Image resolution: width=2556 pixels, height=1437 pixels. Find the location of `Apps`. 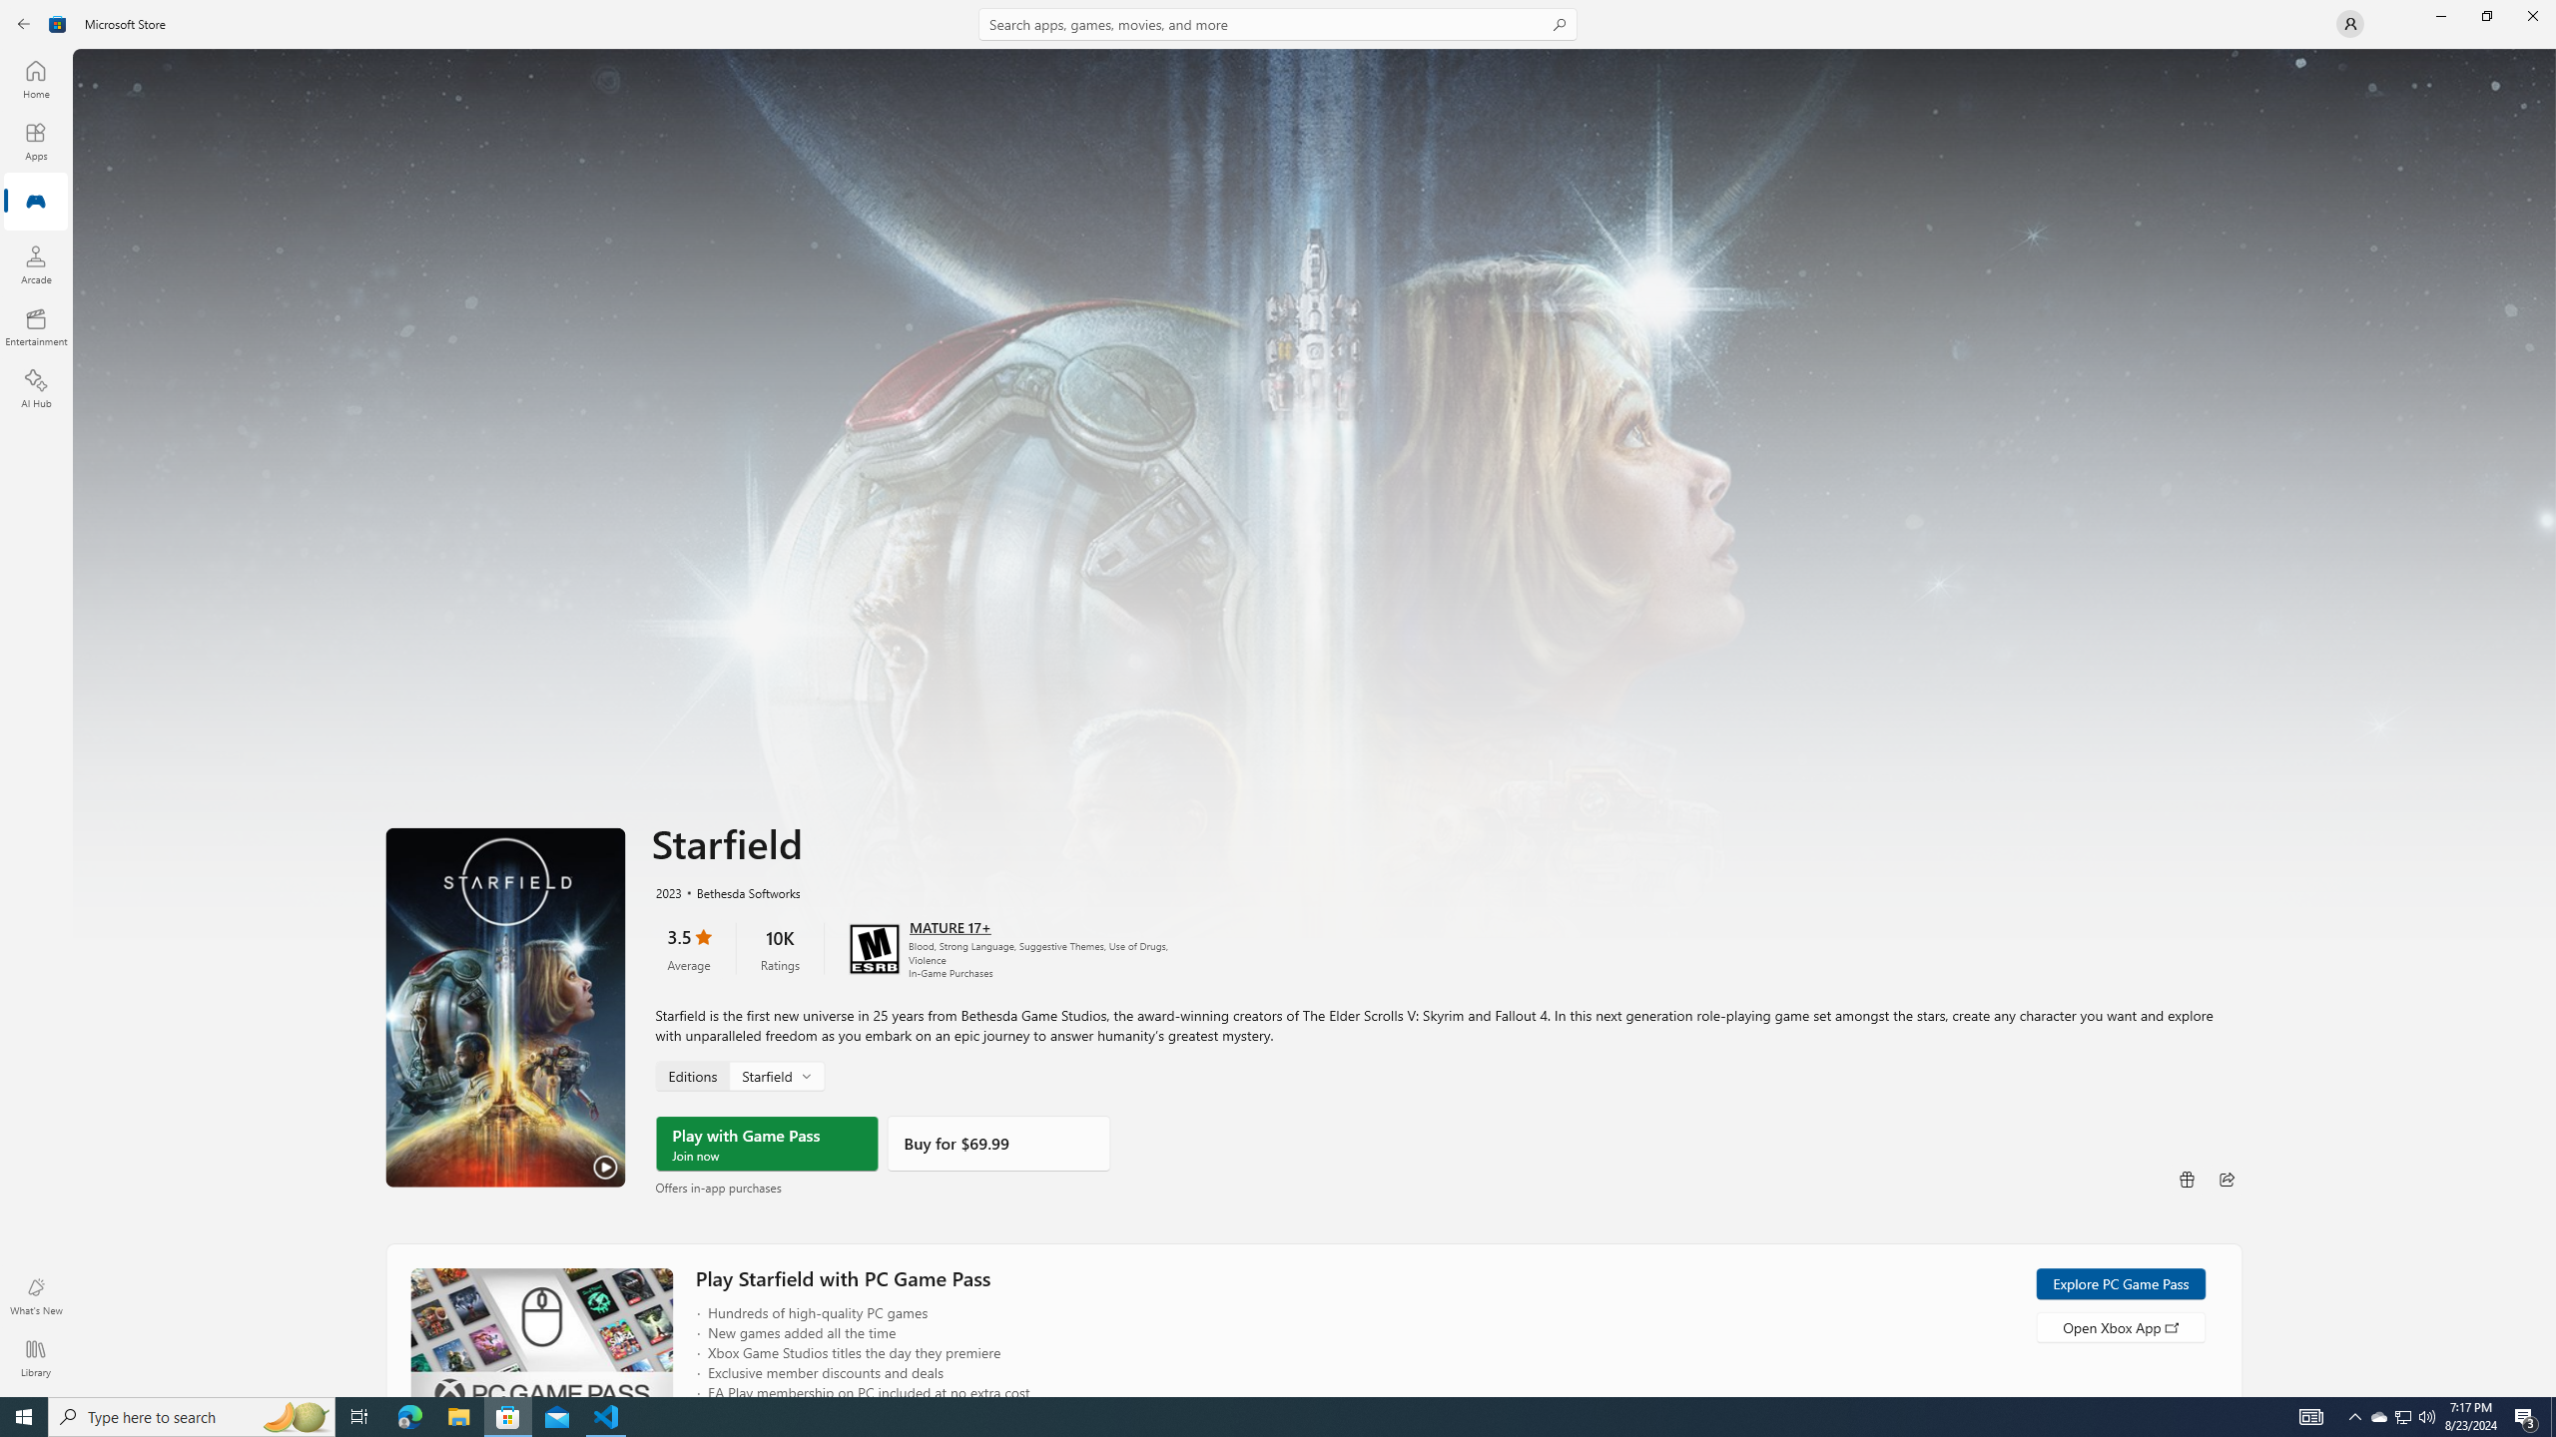

Apps is located at coordinates (36, 141).